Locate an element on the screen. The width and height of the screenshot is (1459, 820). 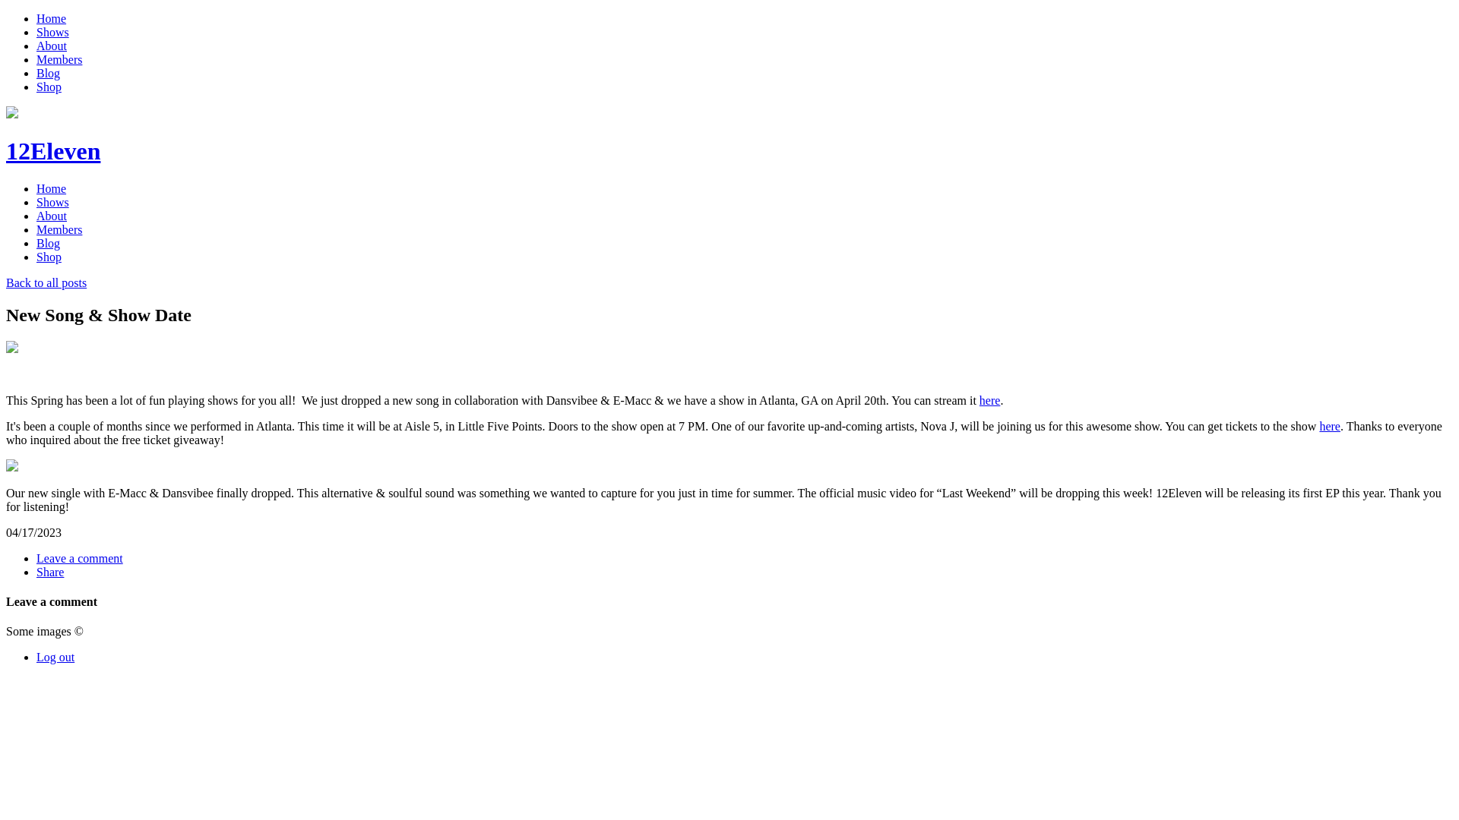
12Eleven is located at coordinates (53, 151).